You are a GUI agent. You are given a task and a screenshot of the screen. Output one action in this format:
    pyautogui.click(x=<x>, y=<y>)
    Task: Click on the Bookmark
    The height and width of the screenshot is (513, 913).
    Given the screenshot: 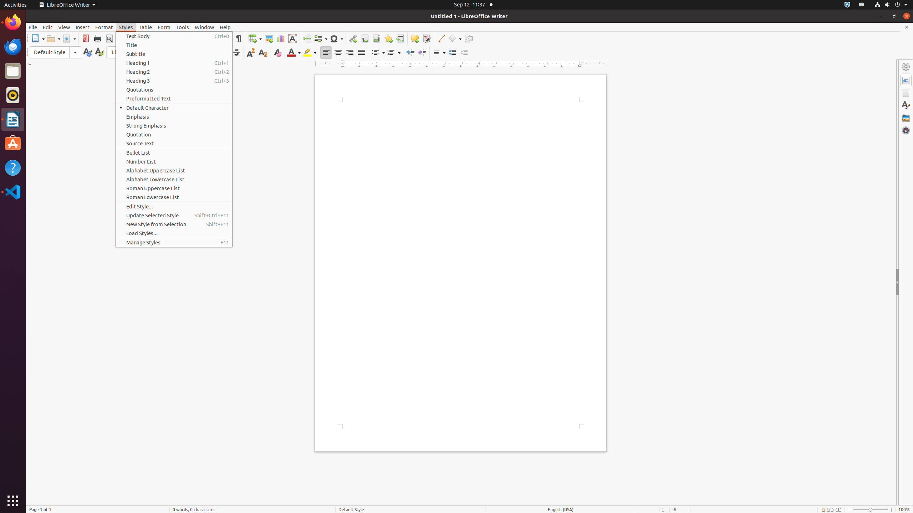 What is the action you would take?
    pyautogui.click(x=388, y=38)
    